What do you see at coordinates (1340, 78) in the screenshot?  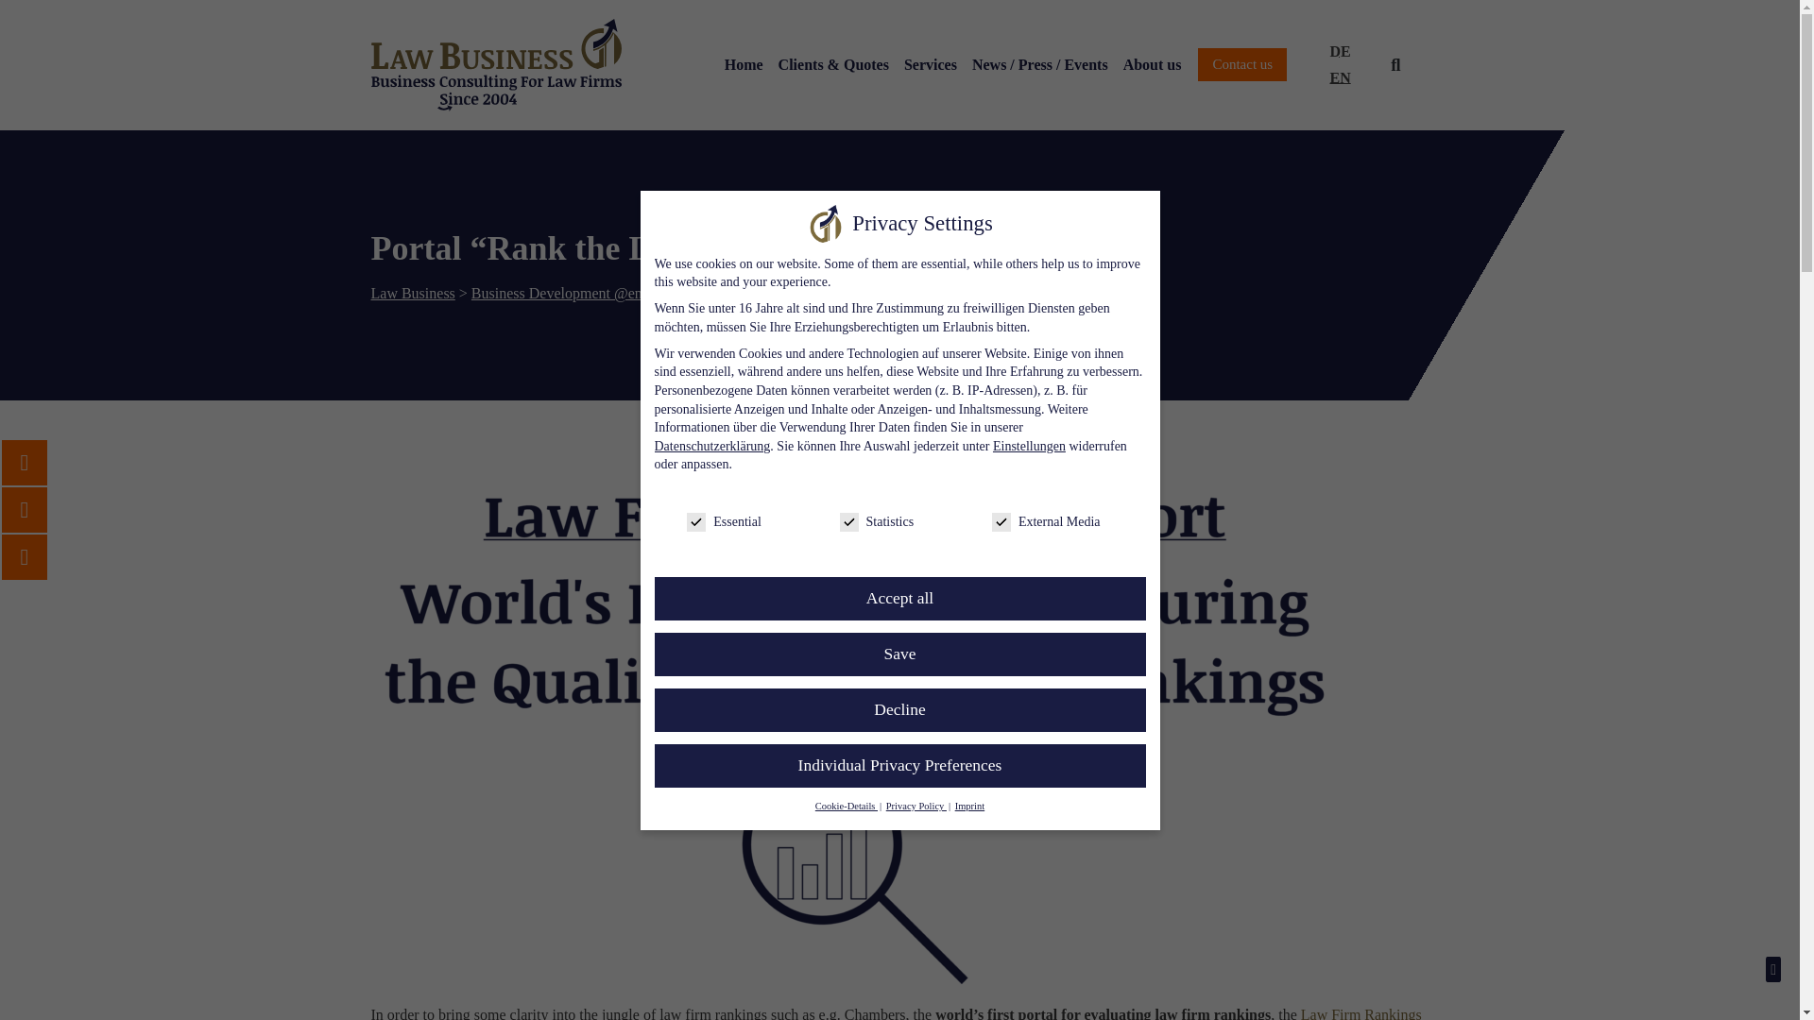 I see `EN` at bounding box center [1340, 78].